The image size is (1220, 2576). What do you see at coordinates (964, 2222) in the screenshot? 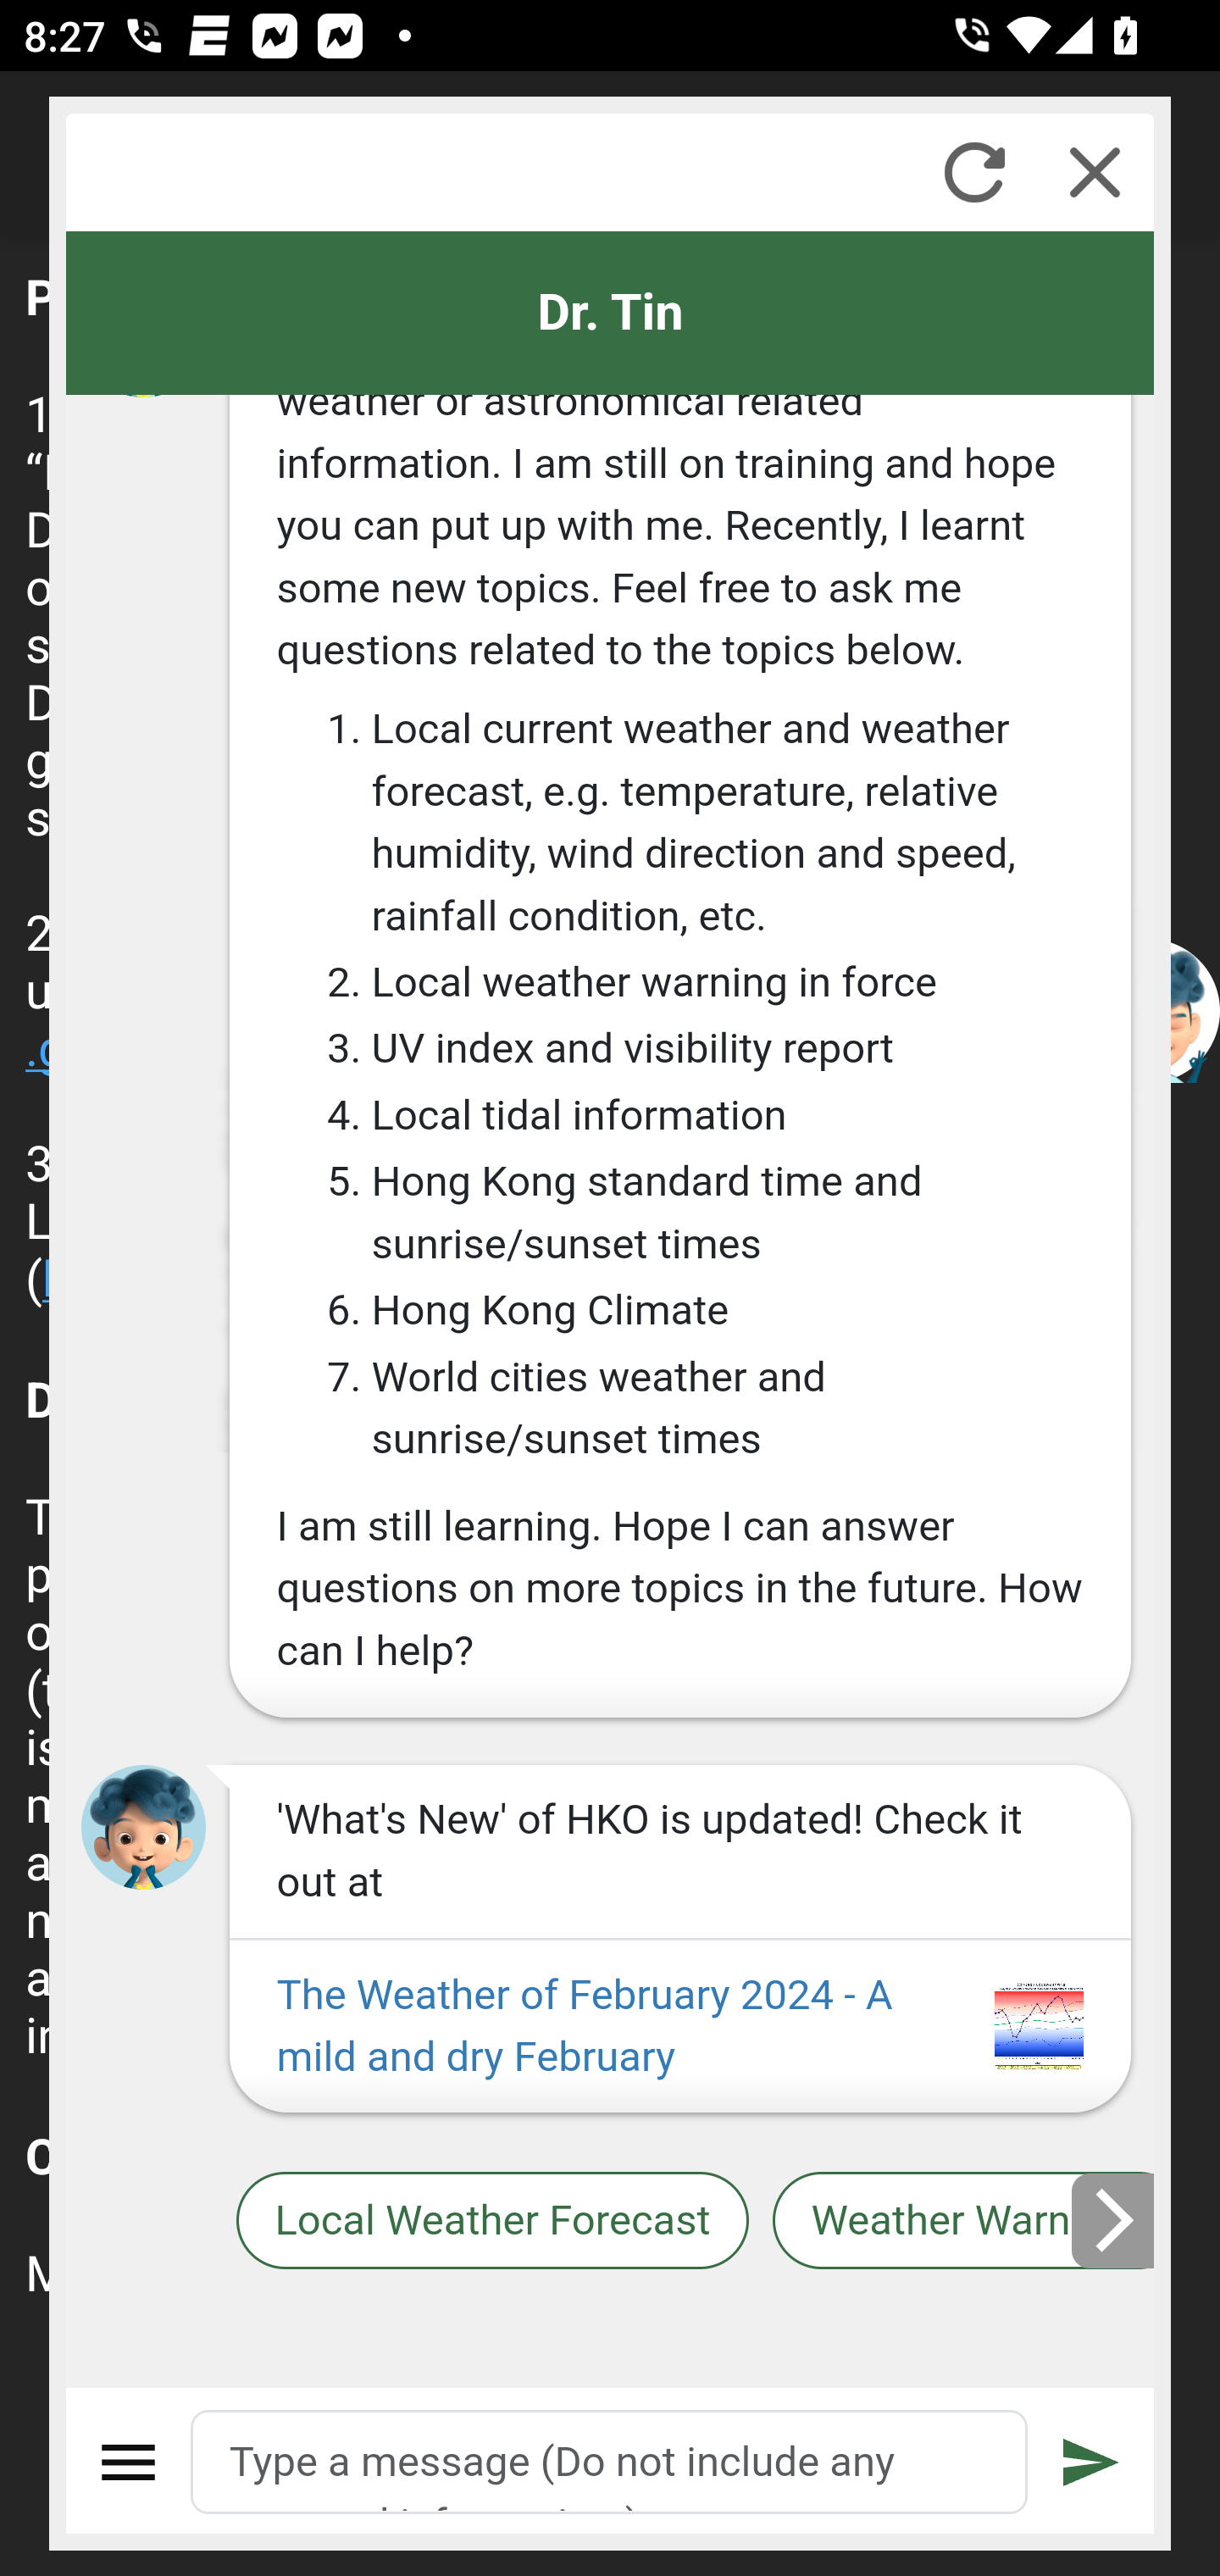
I see `Weather Warnings` at bounding box center [964, 2222].